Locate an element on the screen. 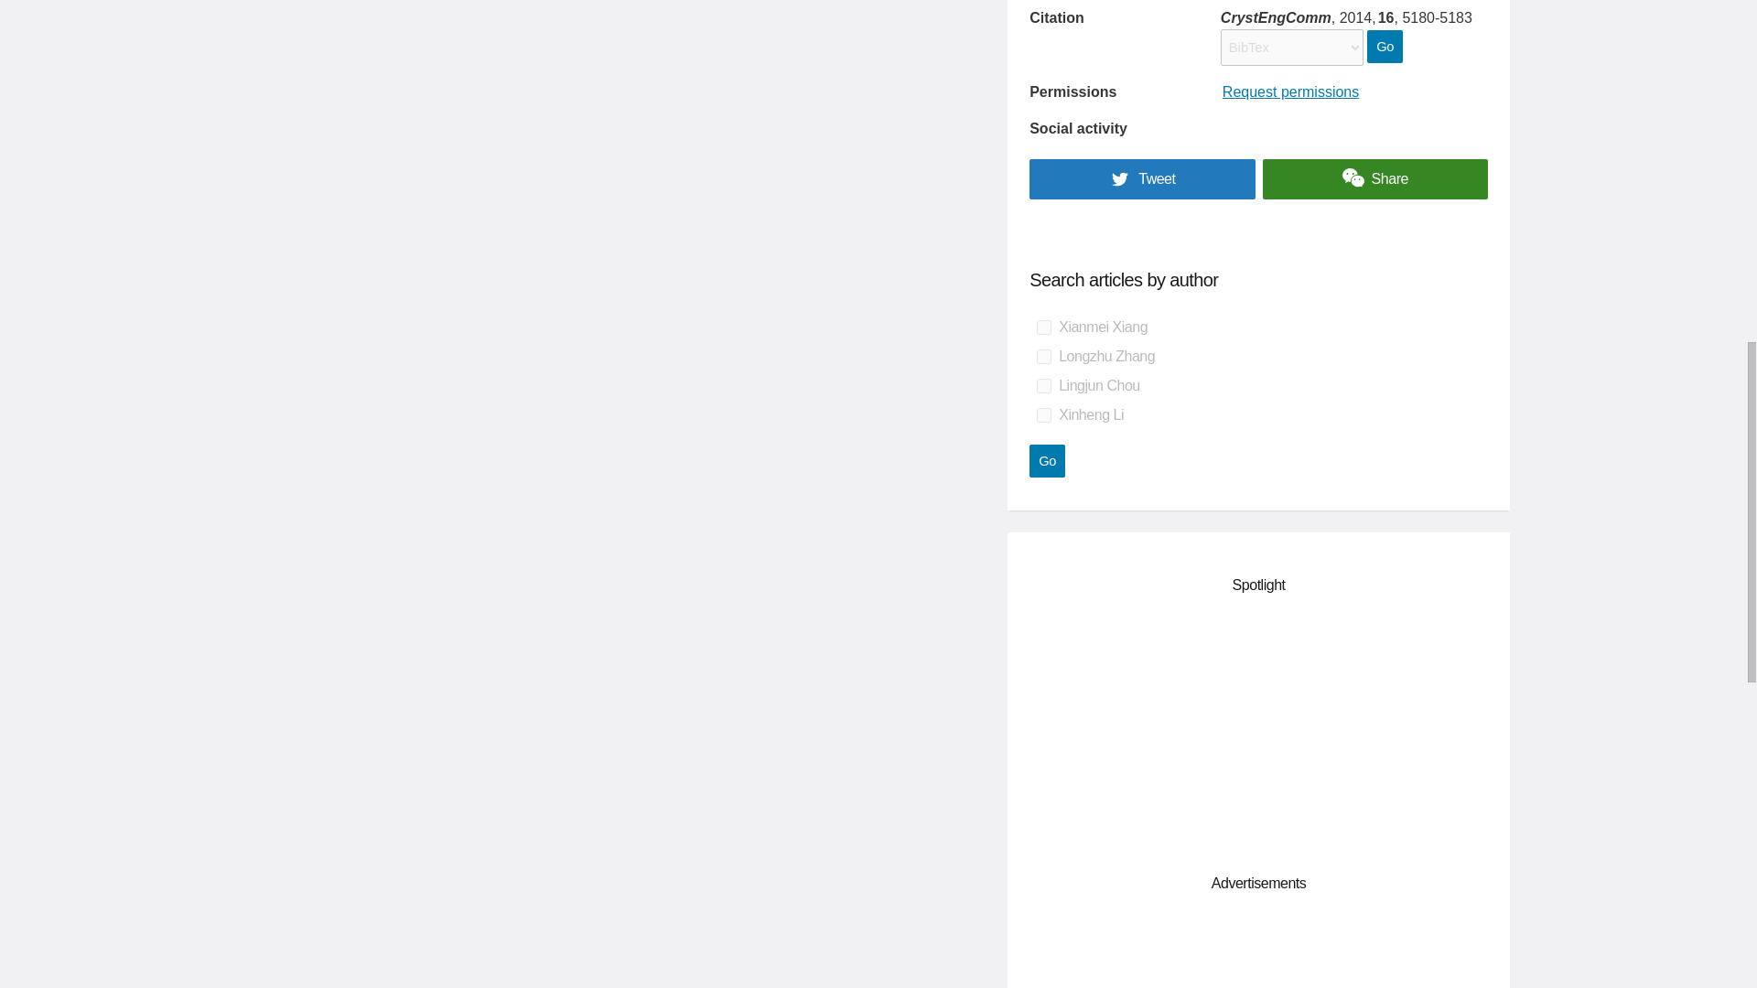  on is located at coordinates (1043, 357).